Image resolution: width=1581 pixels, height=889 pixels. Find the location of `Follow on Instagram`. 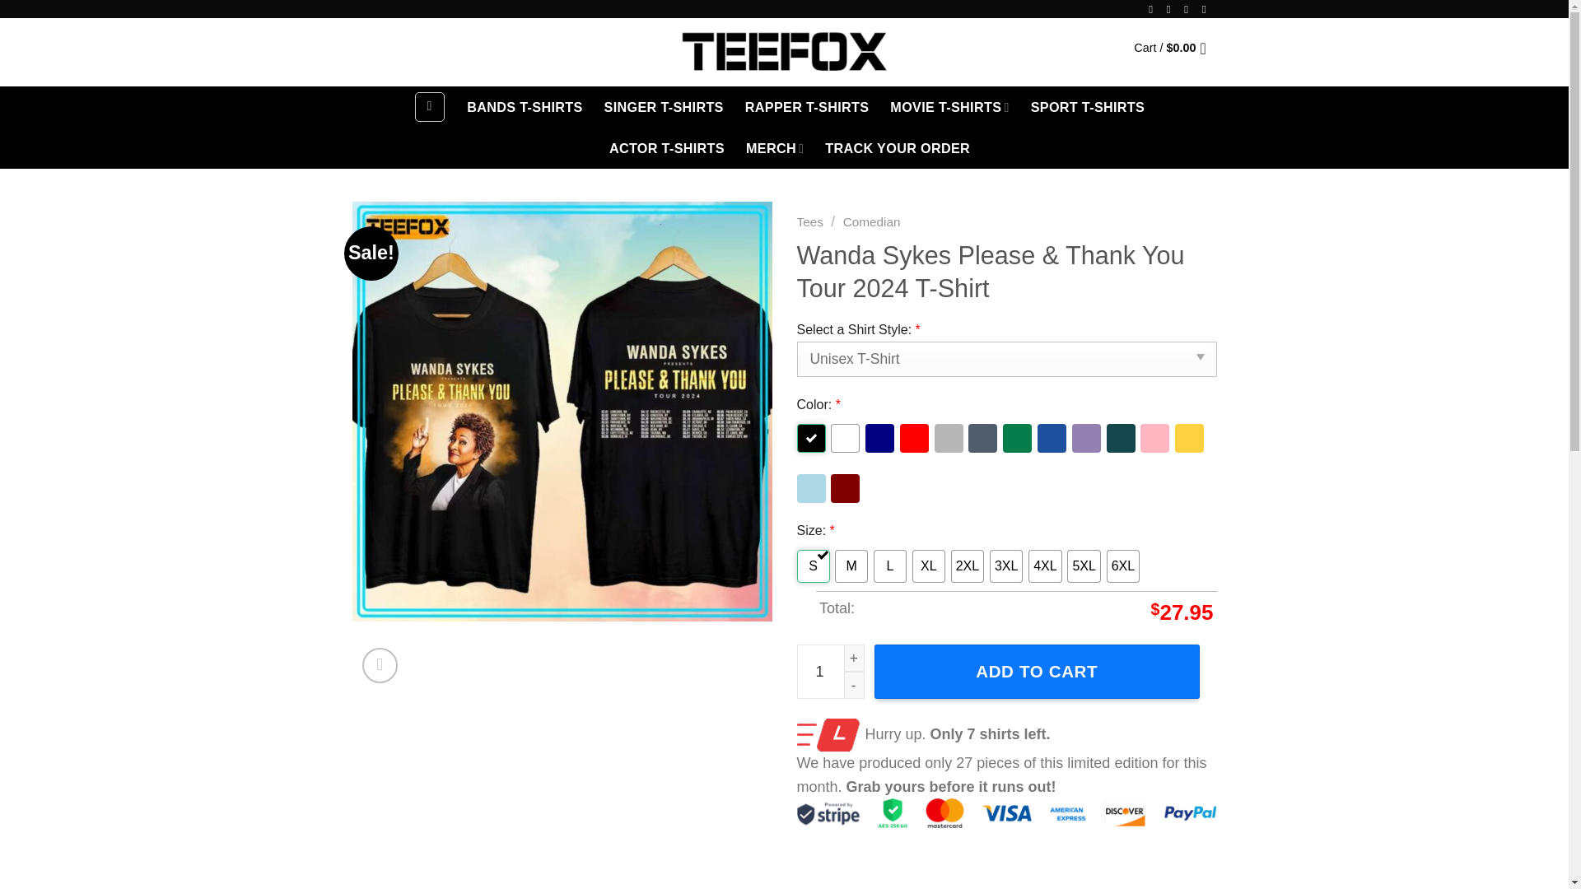

Follow on Instagram is located at coordinates (1172, 10).